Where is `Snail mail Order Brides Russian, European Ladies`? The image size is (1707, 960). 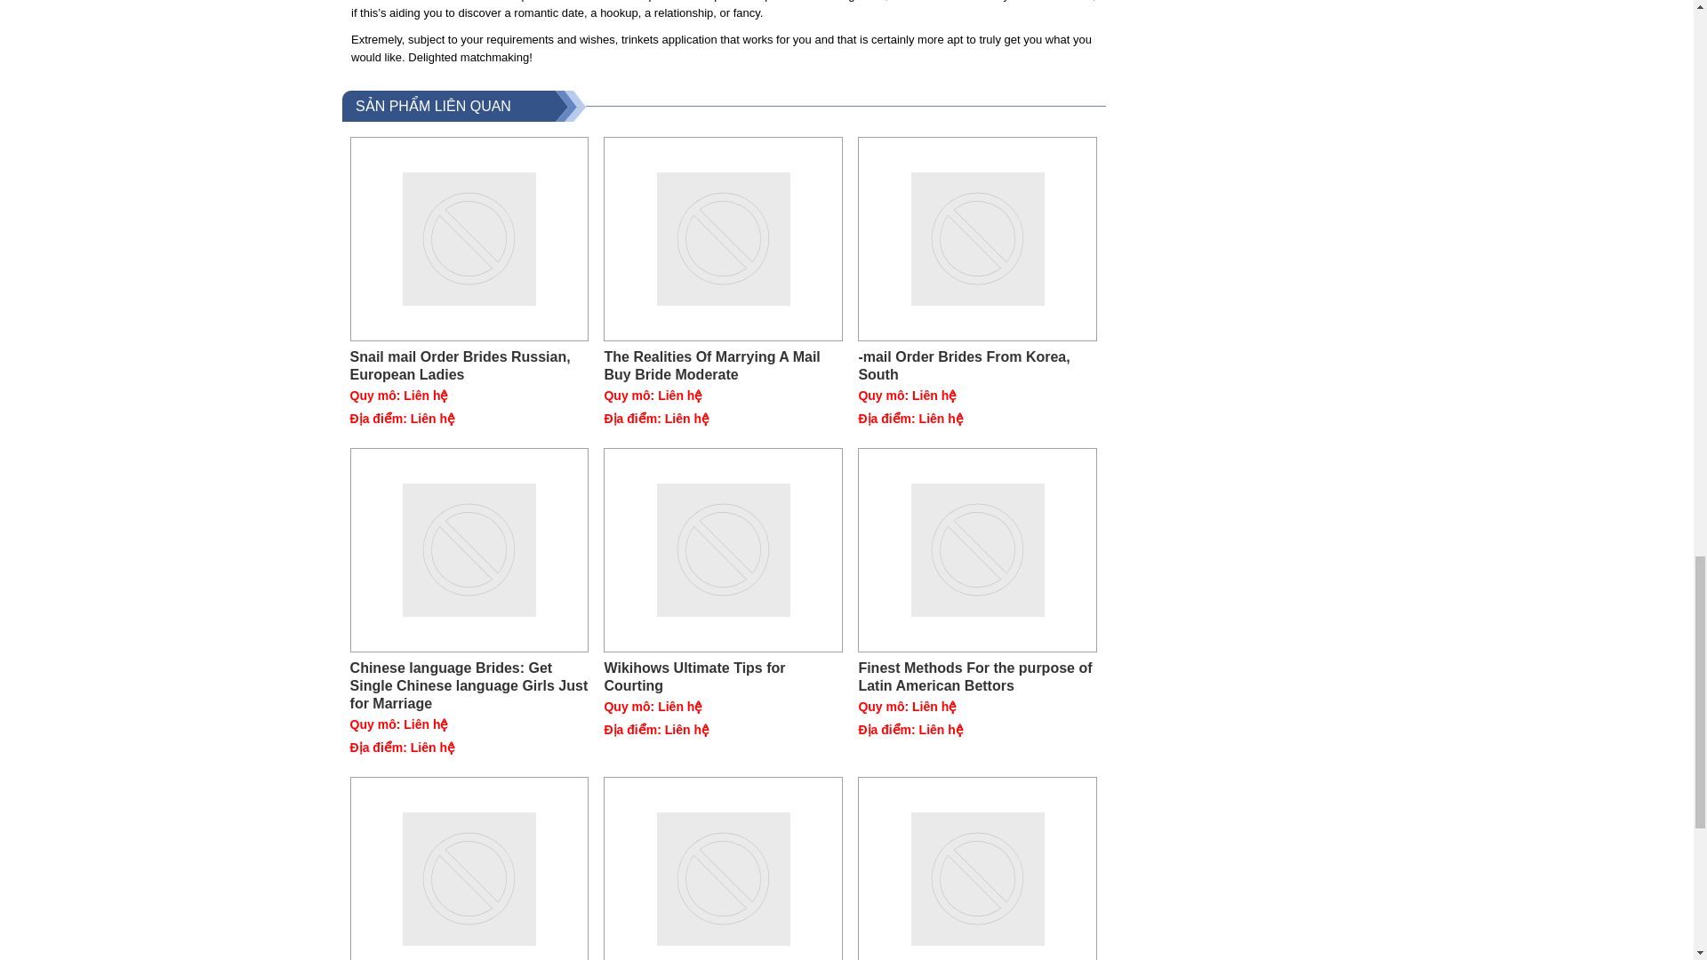 Snail mail Order Brides Russian, European Ladies is located at coordinates (469, 366).